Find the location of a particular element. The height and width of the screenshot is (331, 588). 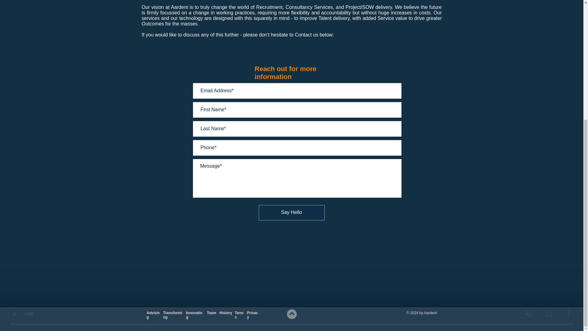

History is located at coordinates (225, 128).